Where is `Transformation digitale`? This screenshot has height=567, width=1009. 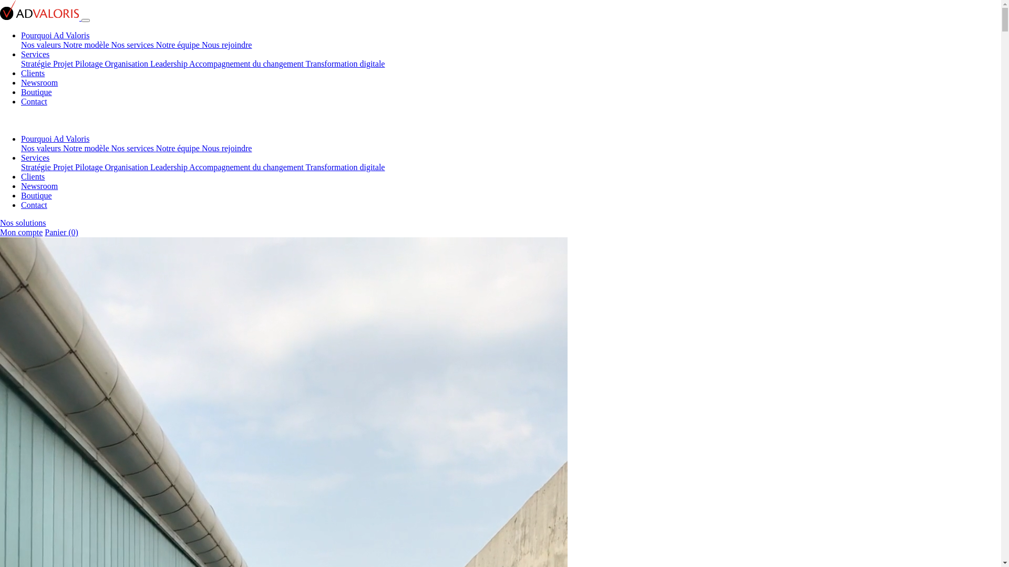
Transformation digitale is located at coordinates (346, 64).